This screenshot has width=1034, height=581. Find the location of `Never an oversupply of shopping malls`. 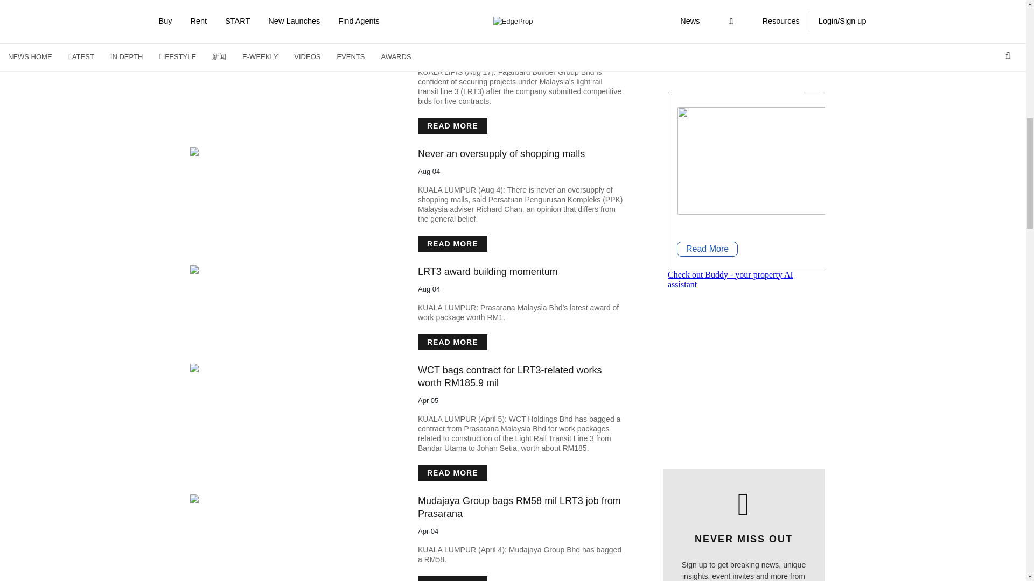

Never an oversupply of shopping malls is located at coordinates (501, 154).